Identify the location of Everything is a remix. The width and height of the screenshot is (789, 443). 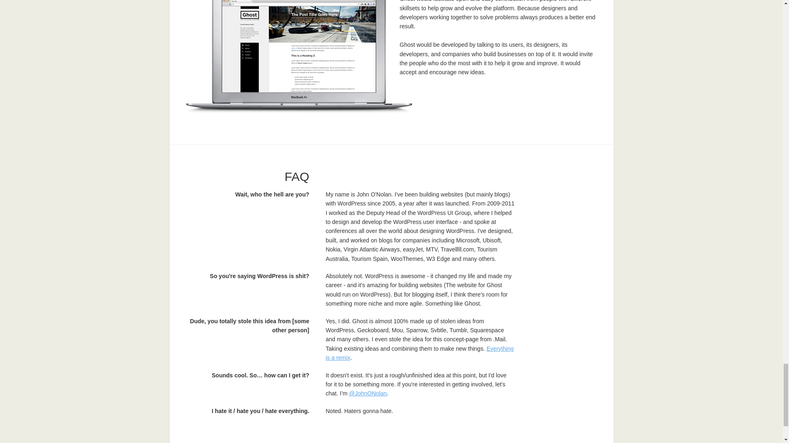
(419, 353).